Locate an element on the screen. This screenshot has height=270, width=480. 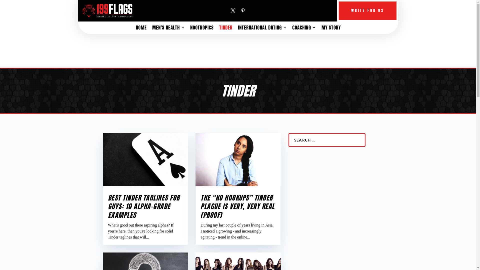
BEST TINDER TAGLINES FOR GUYS: 10 ALPHA-GRADE EXAMPLES is located at coordinates (144, 206).